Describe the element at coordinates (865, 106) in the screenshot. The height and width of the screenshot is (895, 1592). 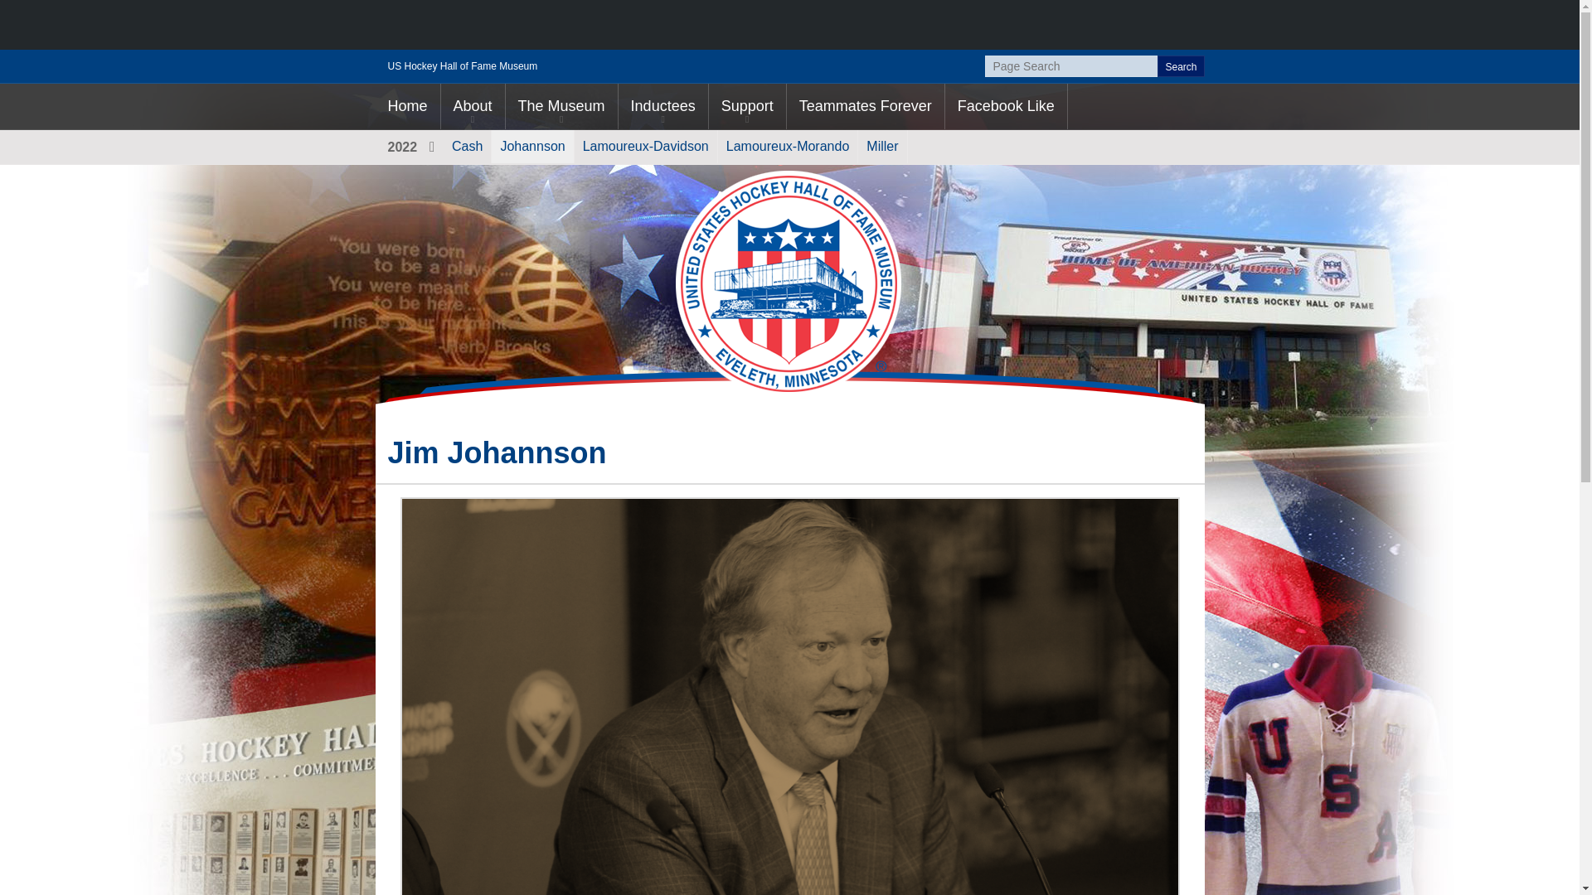
I see `click to go to 'Teammates Forever'` at that location.